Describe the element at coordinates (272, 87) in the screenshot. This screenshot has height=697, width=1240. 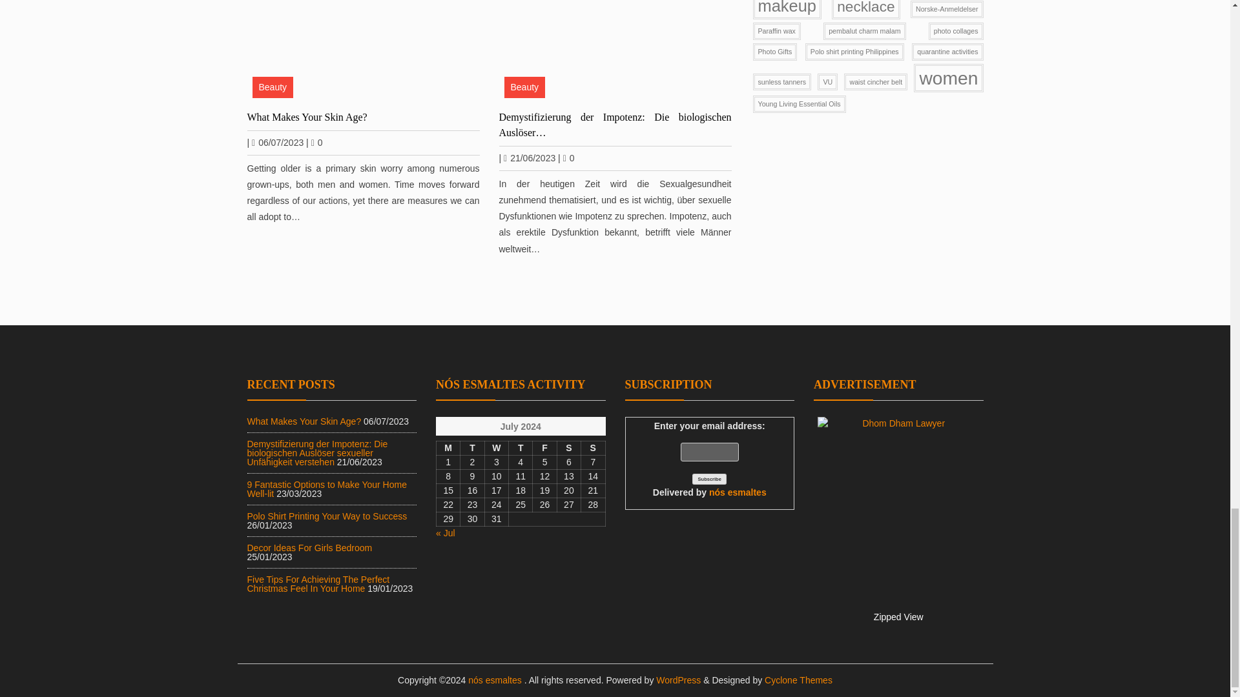
I see `Beauty` at that location.